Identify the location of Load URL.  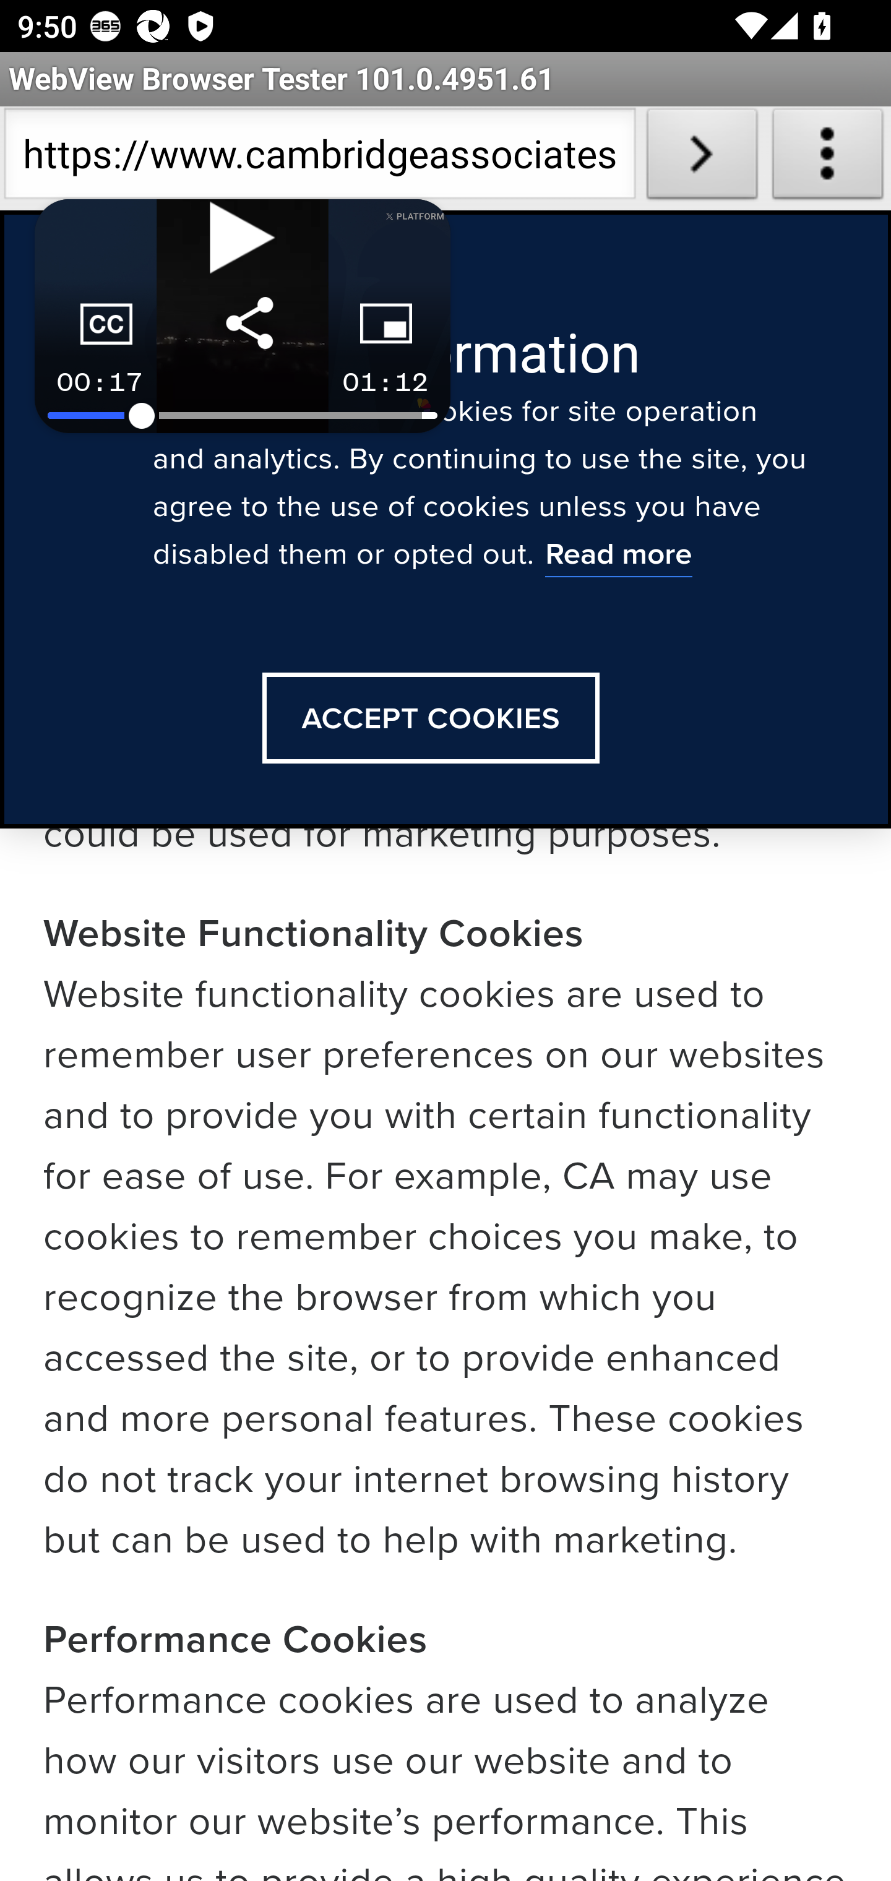
(702, 158).